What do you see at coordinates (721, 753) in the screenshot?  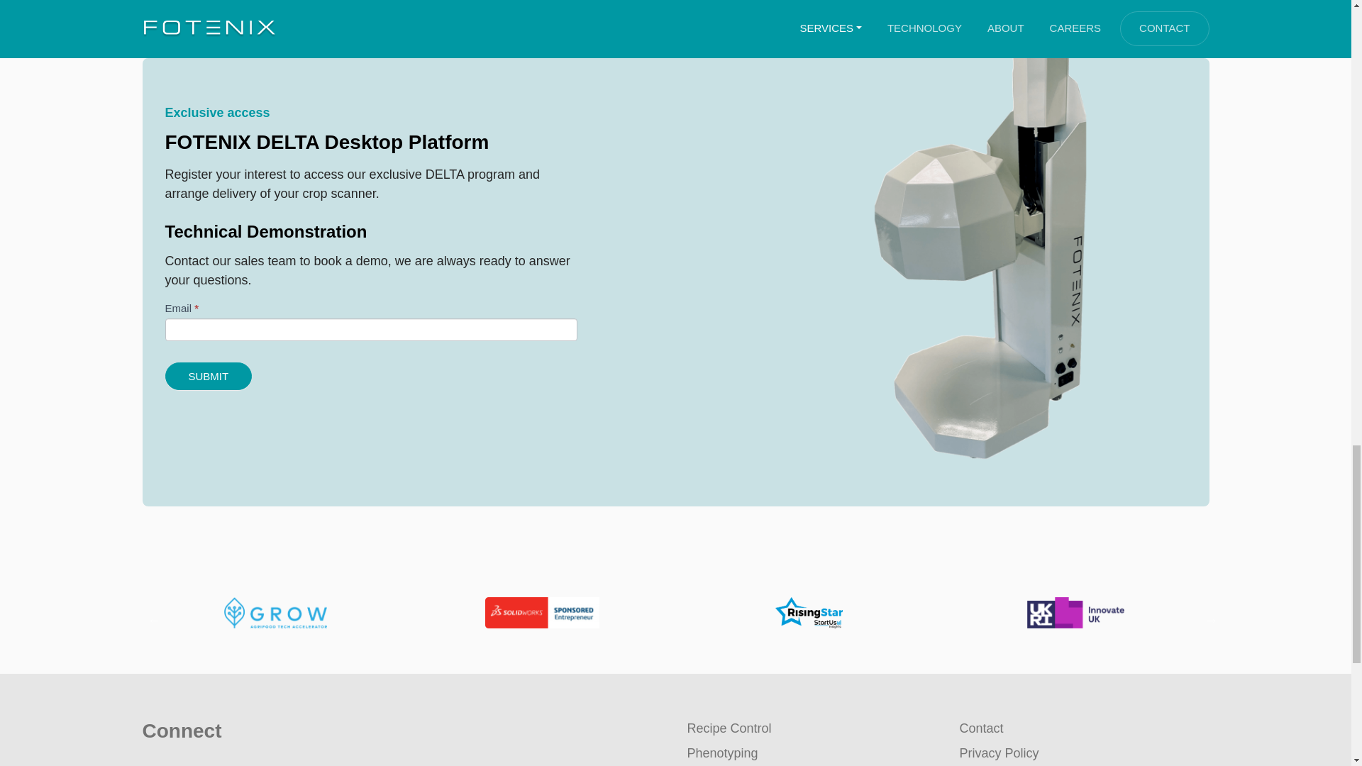 I see `Phenotyping` at bounding box center [721, 753].